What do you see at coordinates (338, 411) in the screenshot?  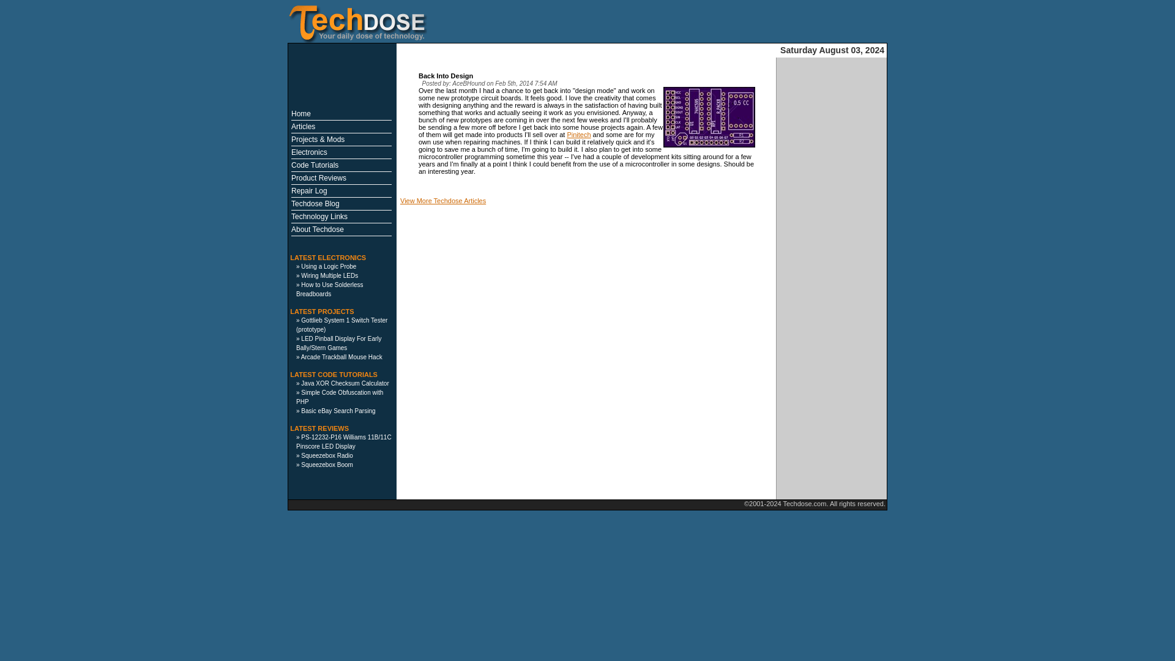 I see `Basic eBay Search Parsing` at bounding box center [338, 411].